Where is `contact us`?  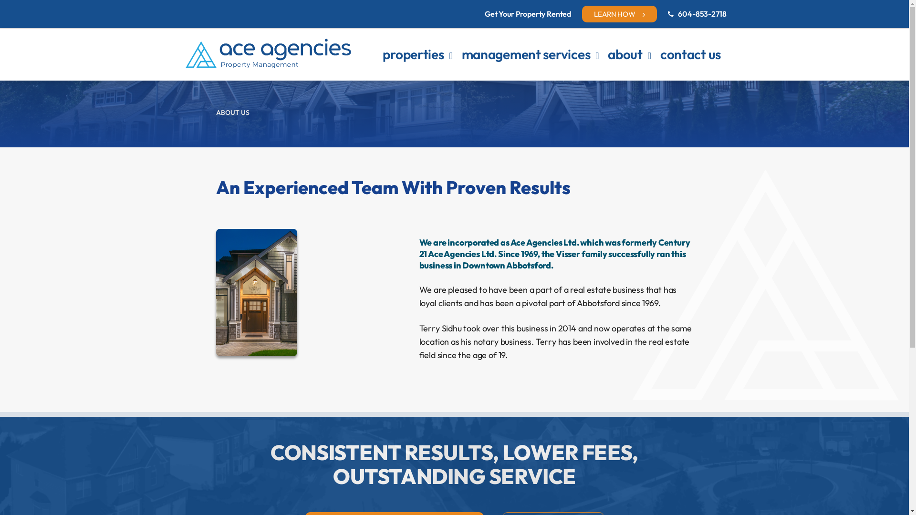 contact us is located at coordinates (691, 55).